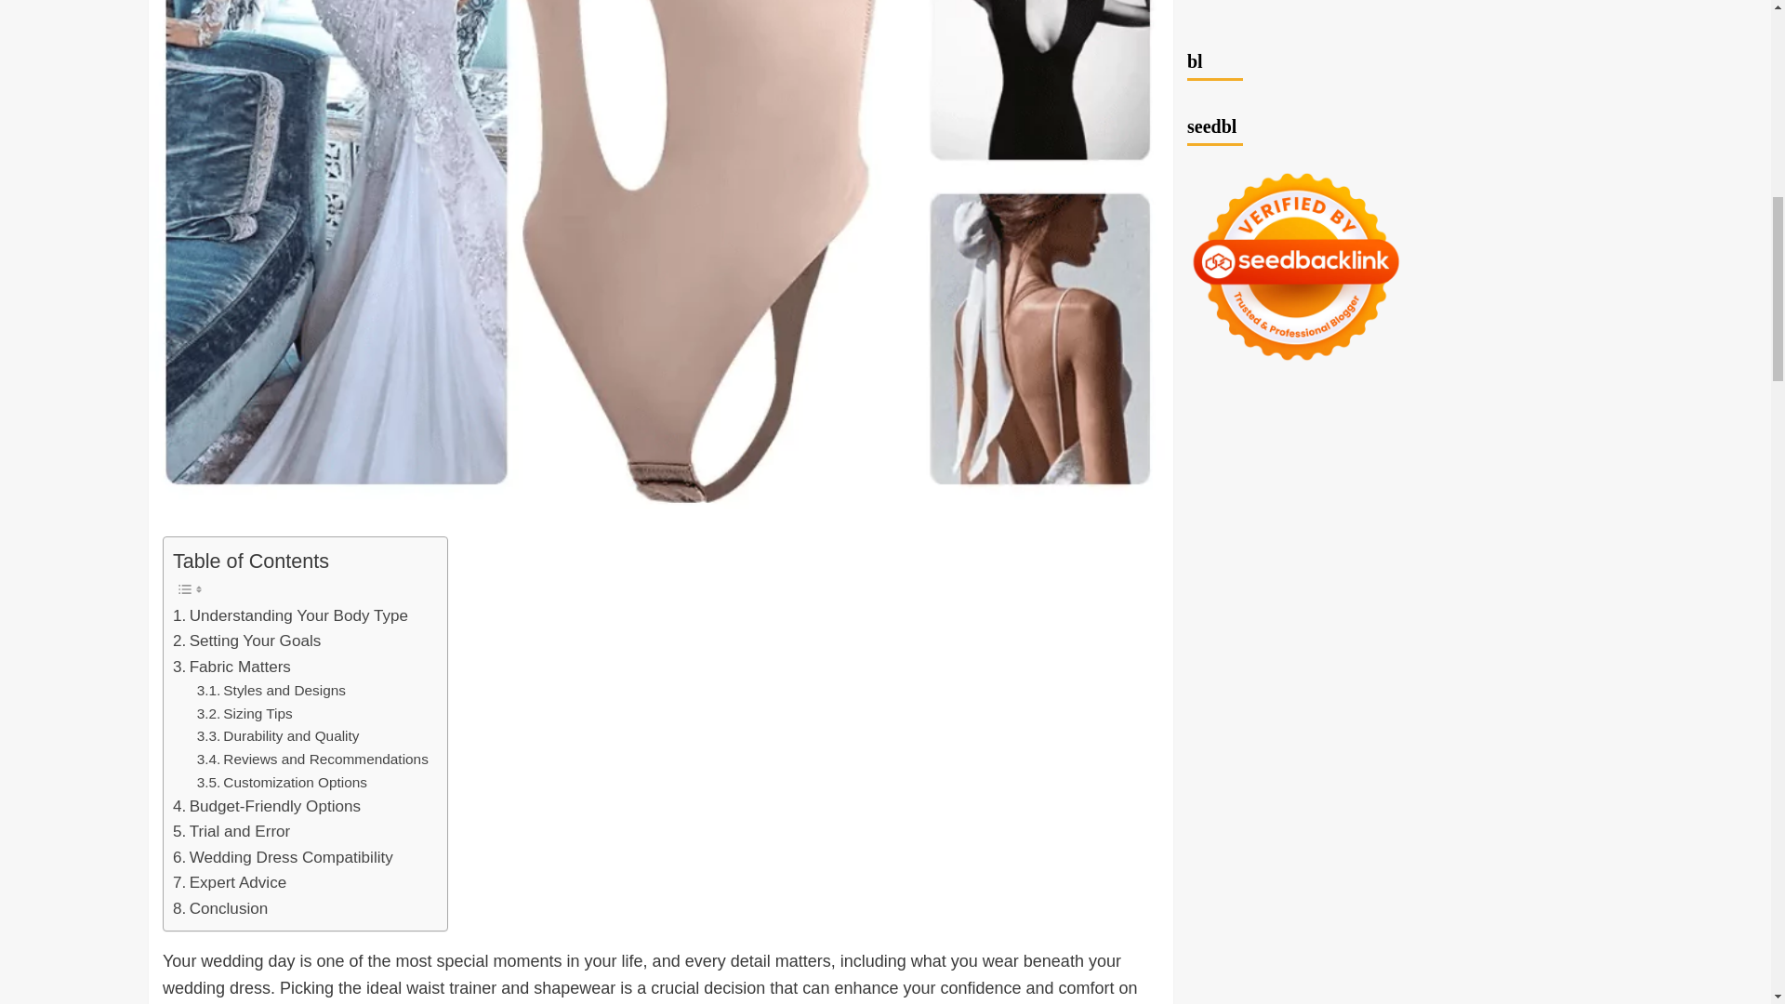 This screenshot has height=1004, width=1785. What do you see at coordinates (290, 615) in the screenshot?
I see `Understanding Your Body Type` at bounding box center [290, 615].